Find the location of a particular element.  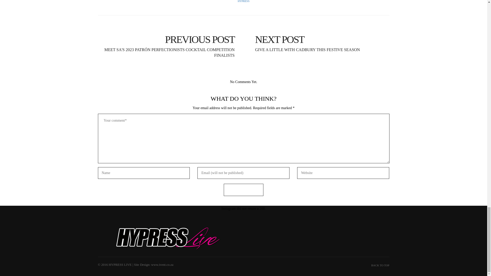

GIVE A LITTLE WITH CADBURY THIS FESTIVE SEASON is located at coordinates (318, 39).